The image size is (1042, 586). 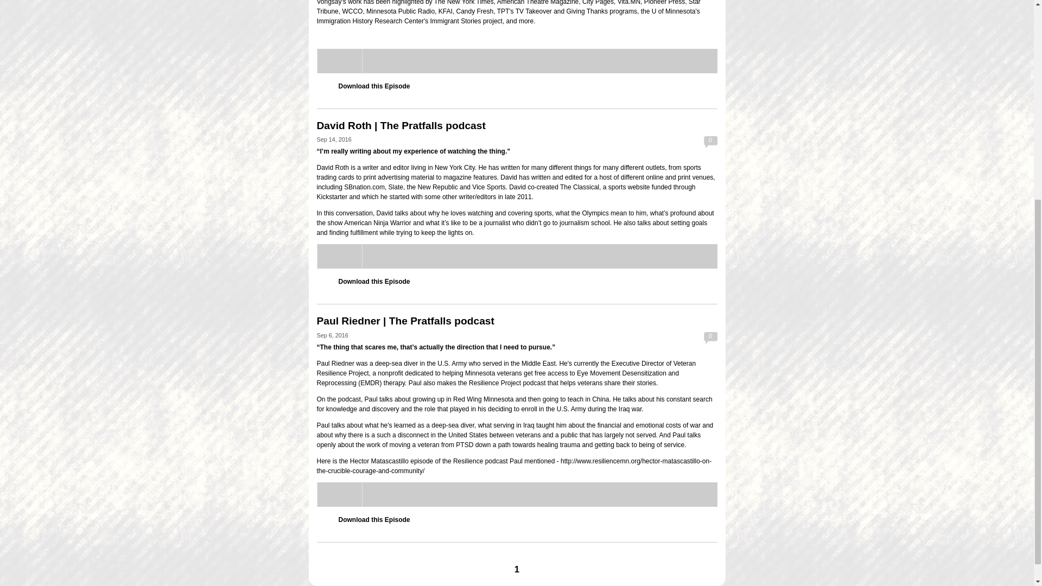 I want to click on Download this Episode, so click(x=374, y=86).